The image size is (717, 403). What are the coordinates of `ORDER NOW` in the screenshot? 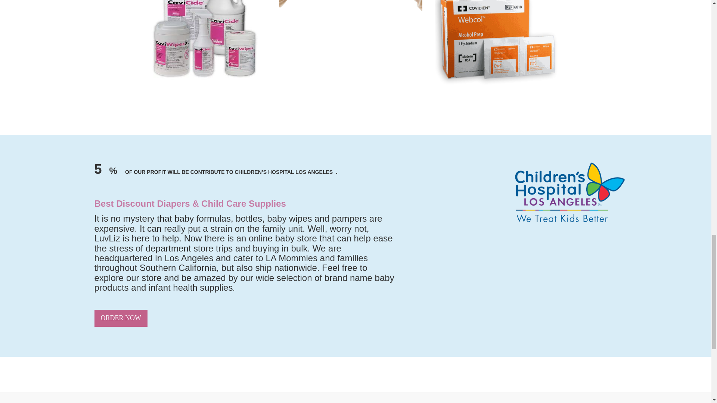 It's located at (121, 318).